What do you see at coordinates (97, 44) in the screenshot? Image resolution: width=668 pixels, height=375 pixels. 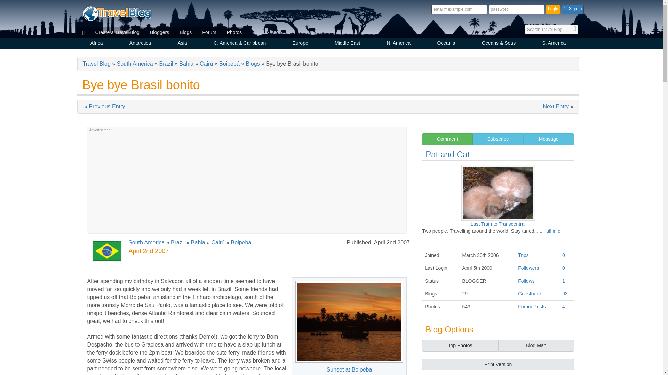 I see `Africa` at bounding box center [97, 44].